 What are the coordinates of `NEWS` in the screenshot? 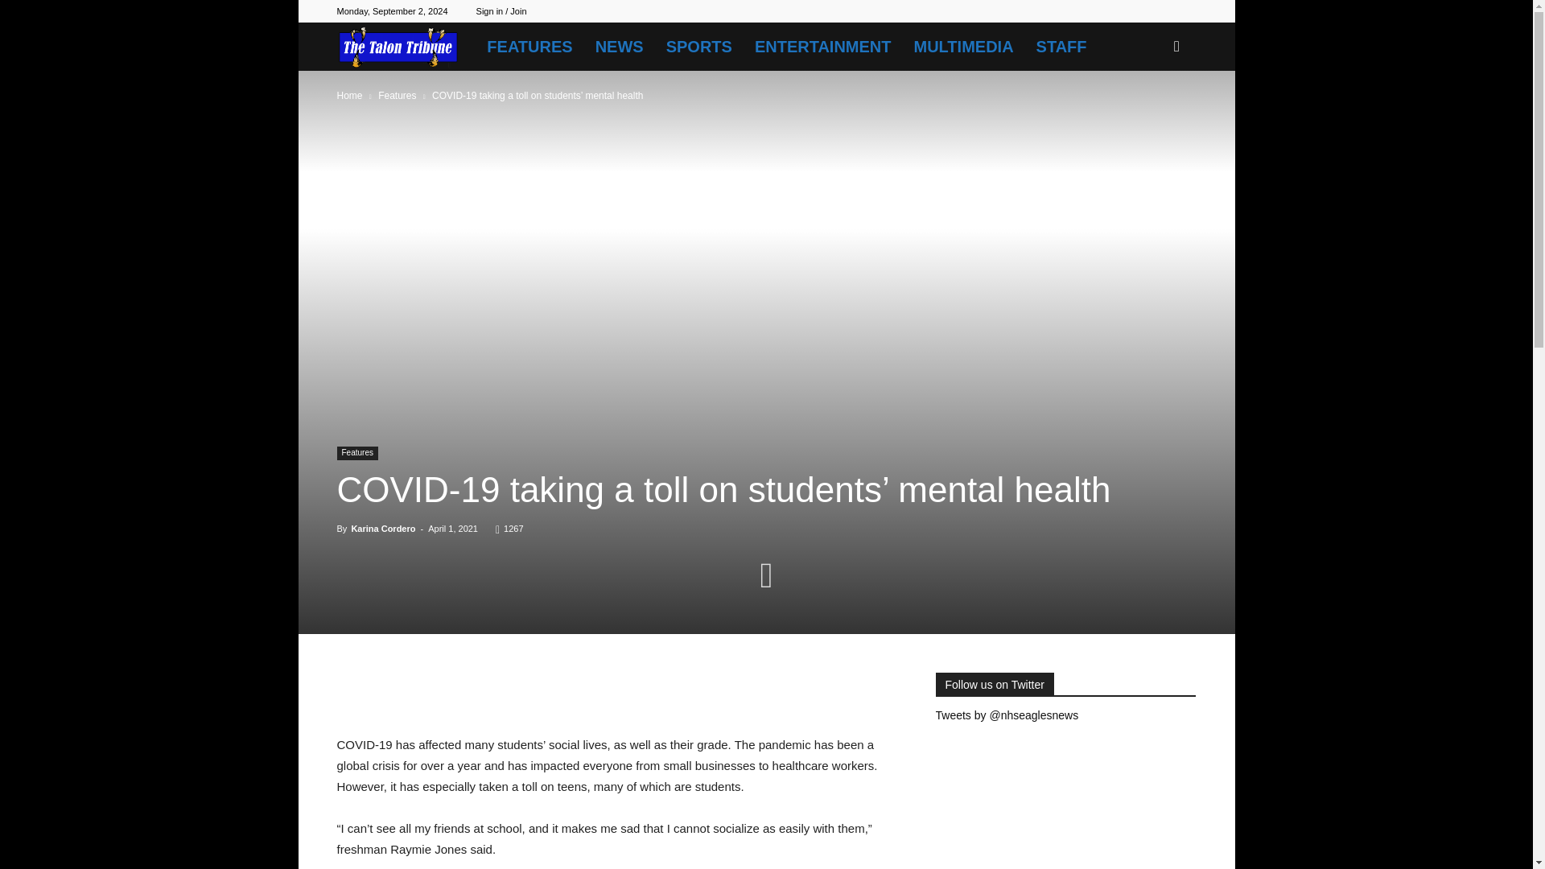 It's located at (620, 47).